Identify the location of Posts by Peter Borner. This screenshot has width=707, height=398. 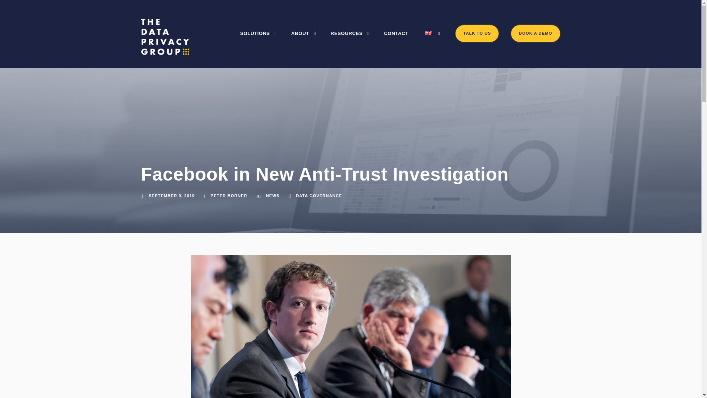
(229, 195).